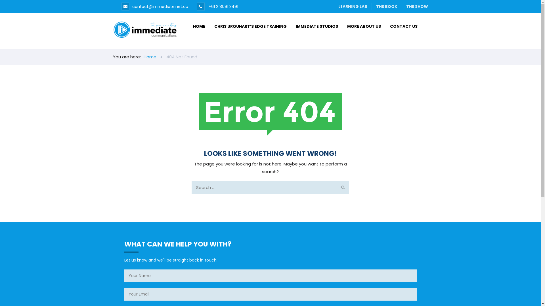 The height and width of the screenshot is (306, 545). What do you see at coordinates (415, 7) in the screenshot?
I see `THE SHOW` at bounding box center [415, 7].